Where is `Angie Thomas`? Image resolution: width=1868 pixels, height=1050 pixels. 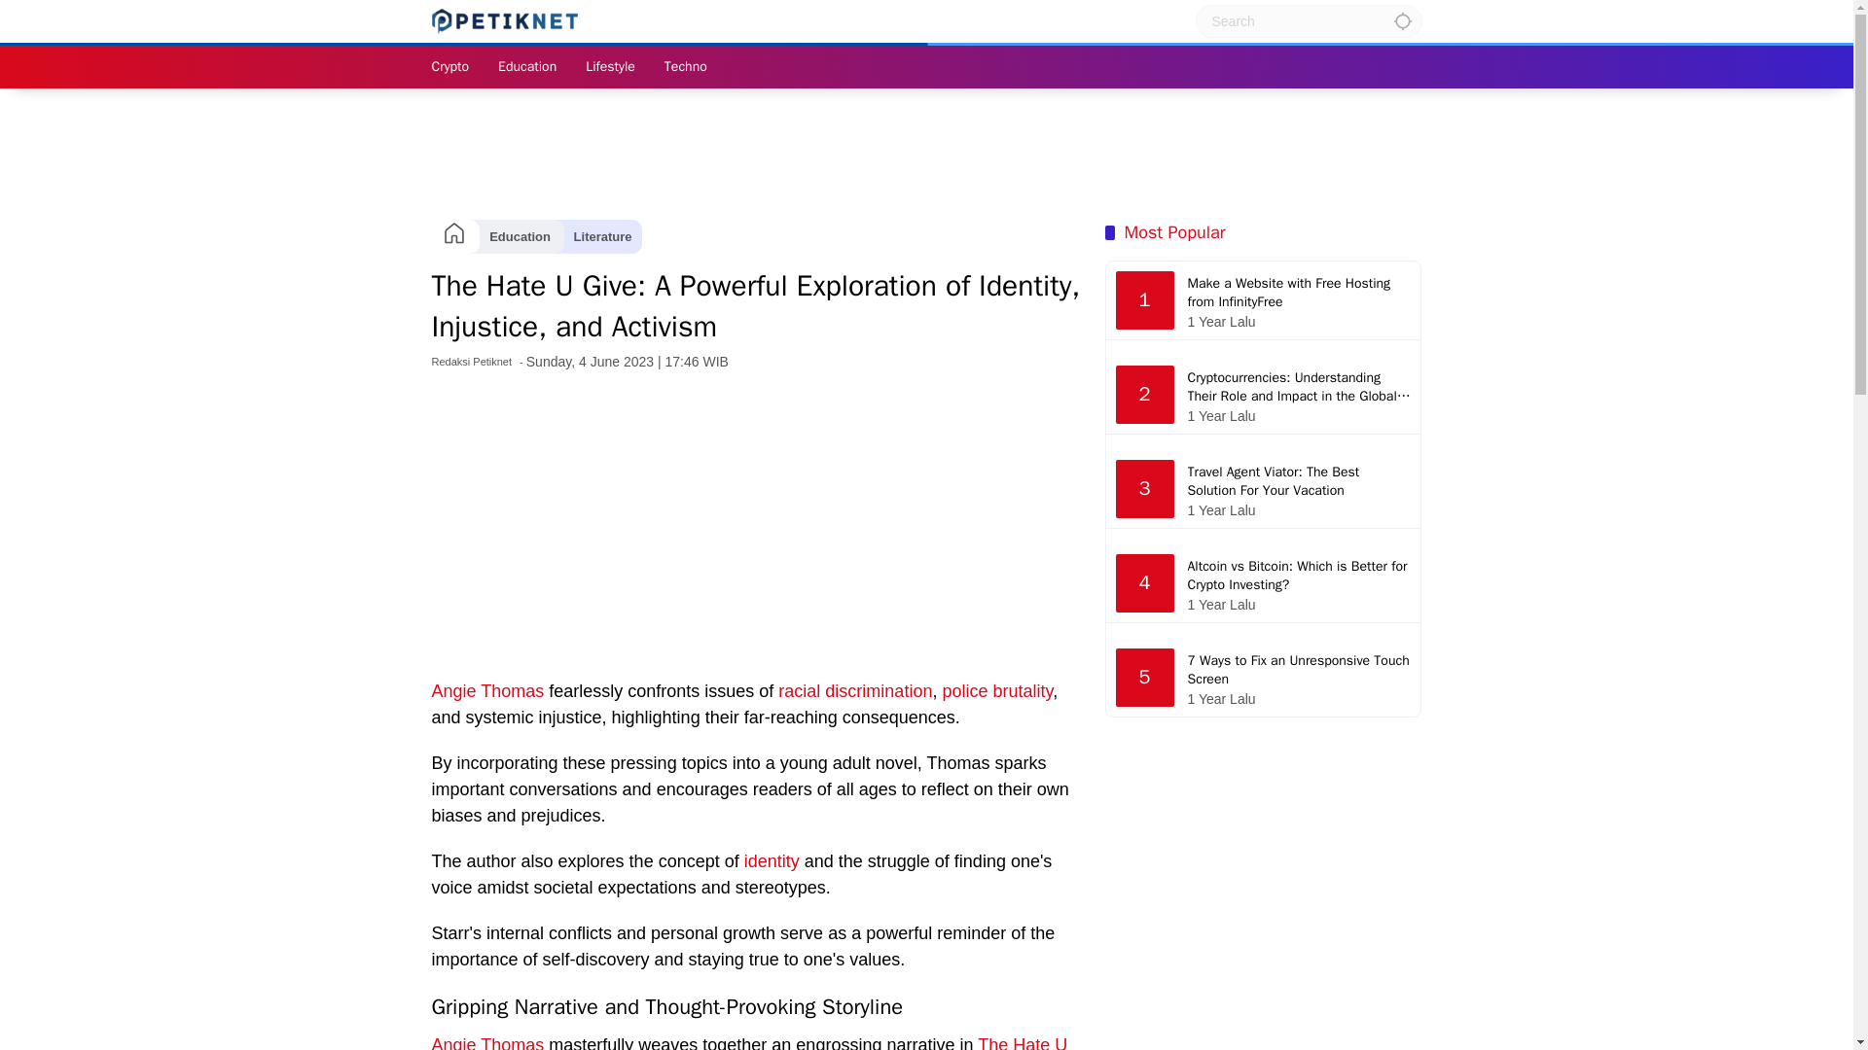
Angie Thomas is located at coordinates (488, 690).